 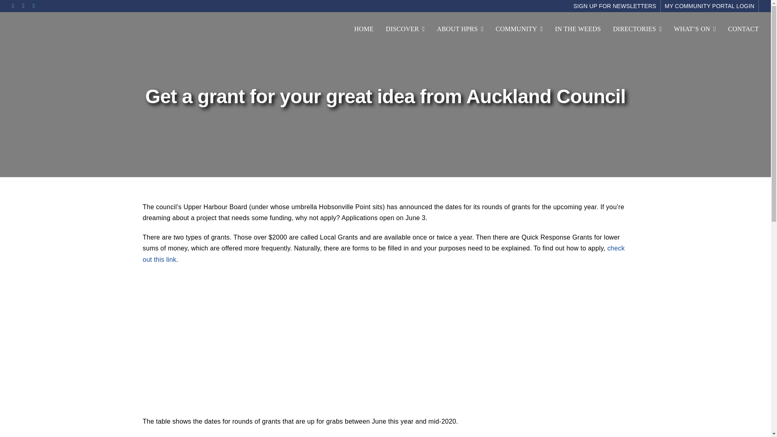 What do you see at coordinates (519, 29) in the screenshot?
I see `COMMUNITY` at bounding box center [519, 29].